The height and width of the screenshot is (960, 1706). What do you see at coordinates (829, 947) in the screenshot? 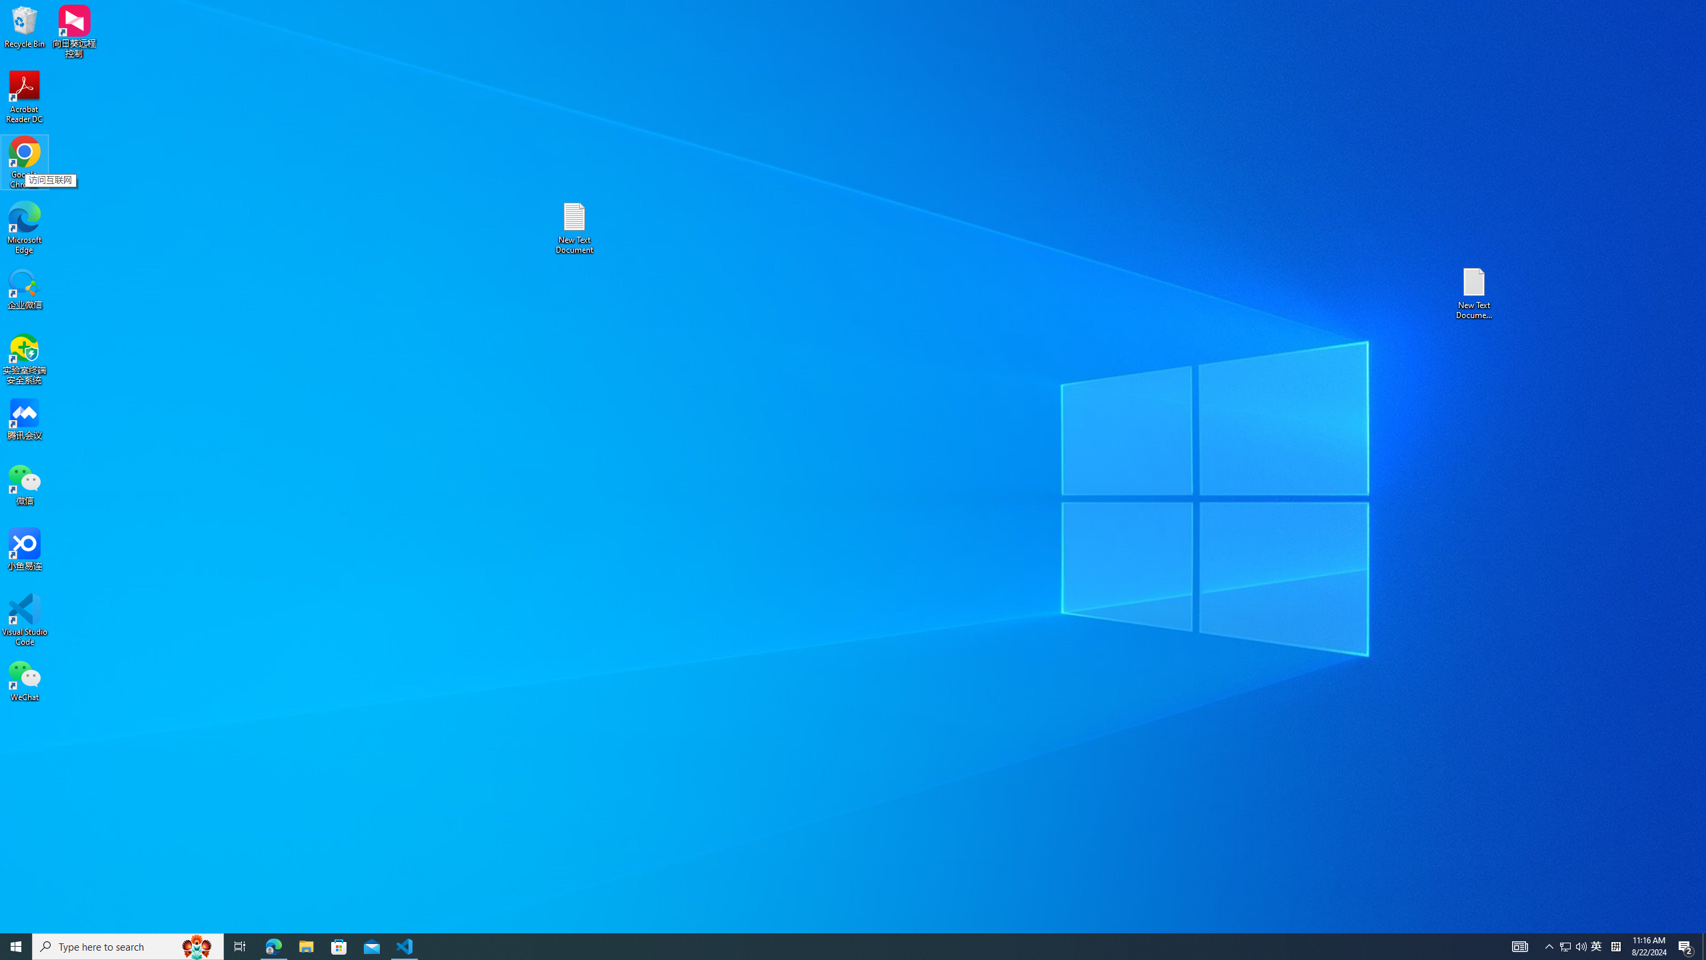
I see `Running applications` at bounding box center [829, 947].